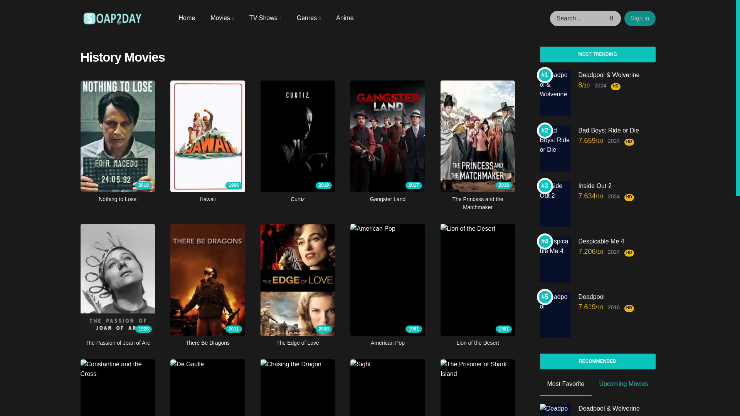 The width and height of the screenshot is (740, 416). I want to click on Anime, so click(345, 18).